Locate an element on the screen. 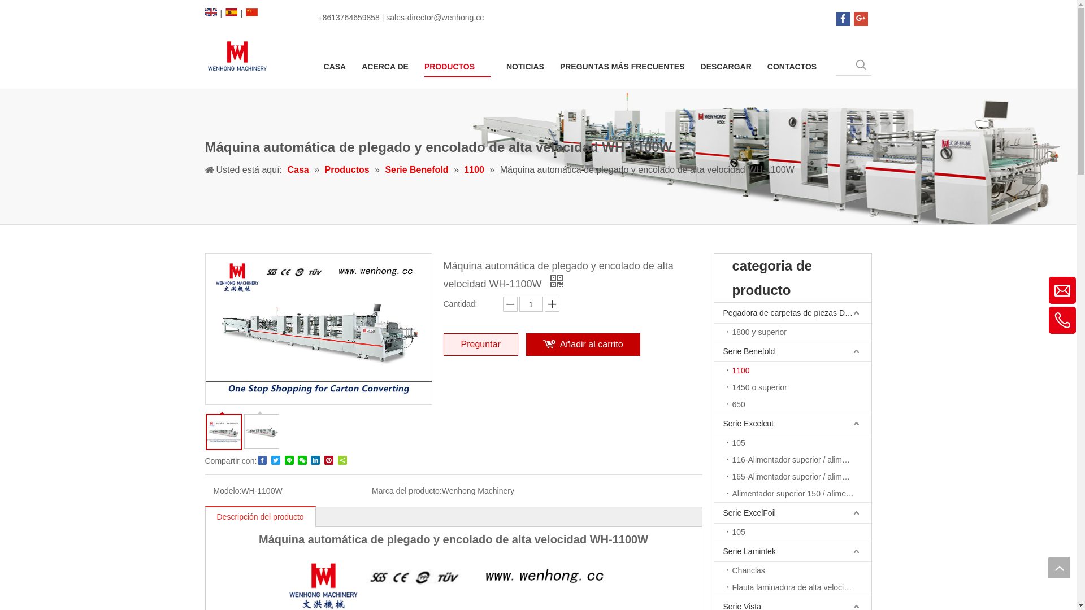  Serie Excelcut is located at coordinates (793, 424).